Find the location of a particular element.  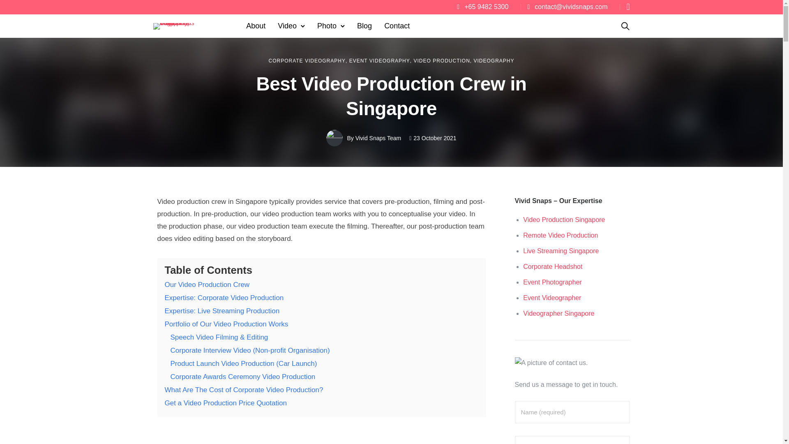

Photo is located at coordinates (327, 26).